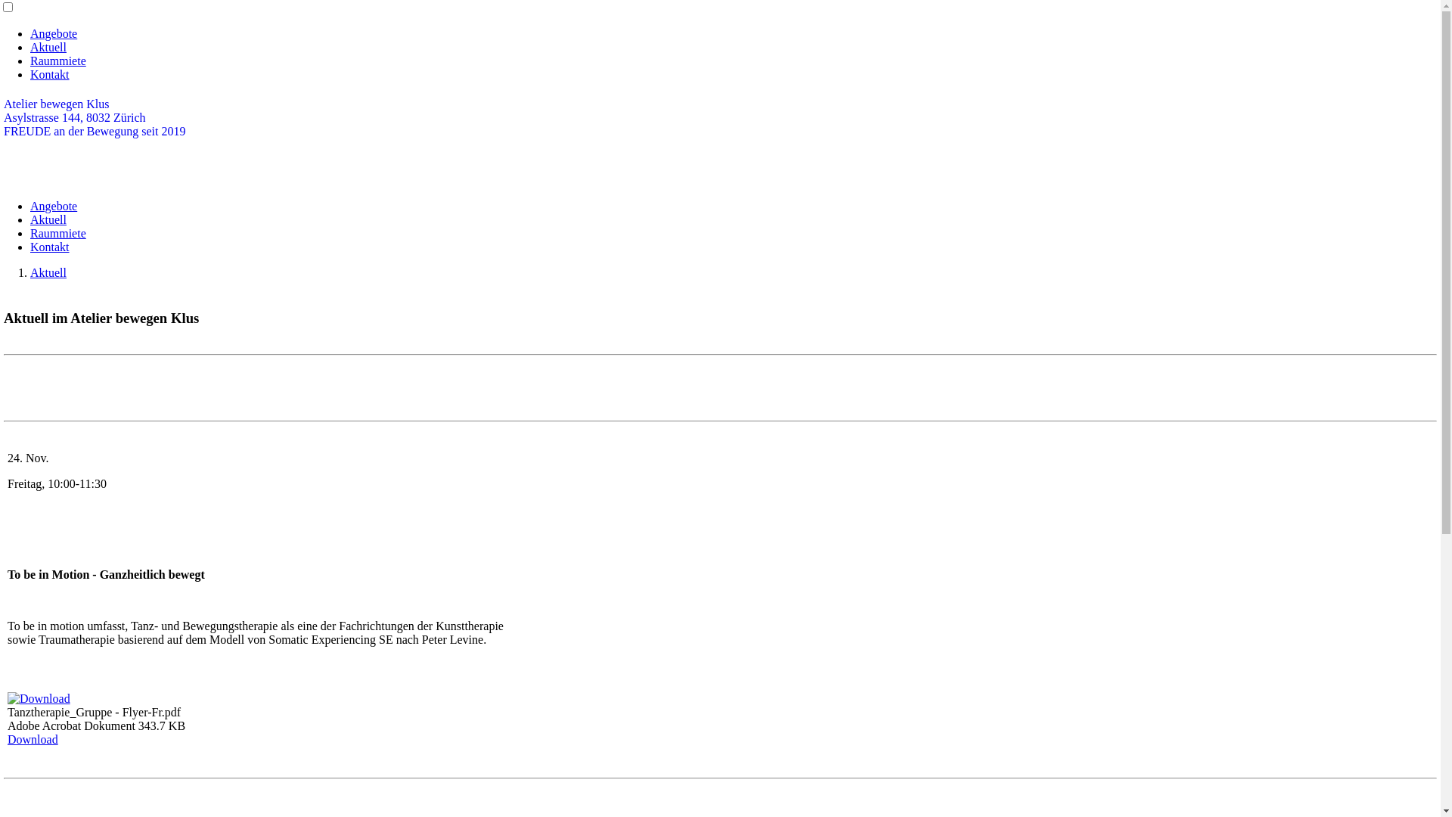  I want to click on Raummiete, so click(58, 61).